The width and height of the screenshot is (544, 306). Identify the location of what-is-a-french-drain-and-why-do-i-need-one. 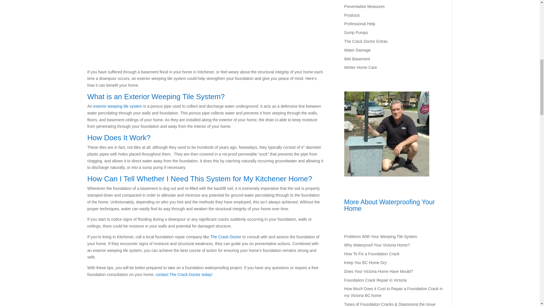
(206, 29).